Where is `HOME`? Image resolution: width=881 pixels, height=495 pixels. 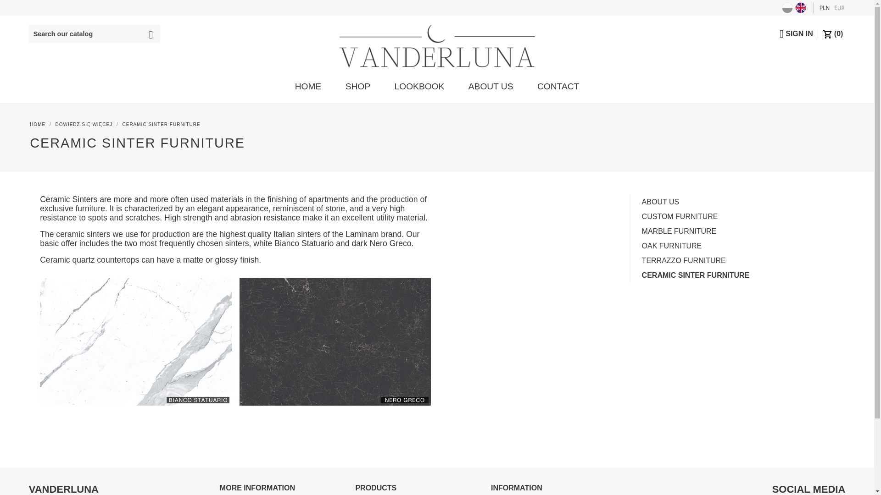
HOME is located at coordinates (308, 87).